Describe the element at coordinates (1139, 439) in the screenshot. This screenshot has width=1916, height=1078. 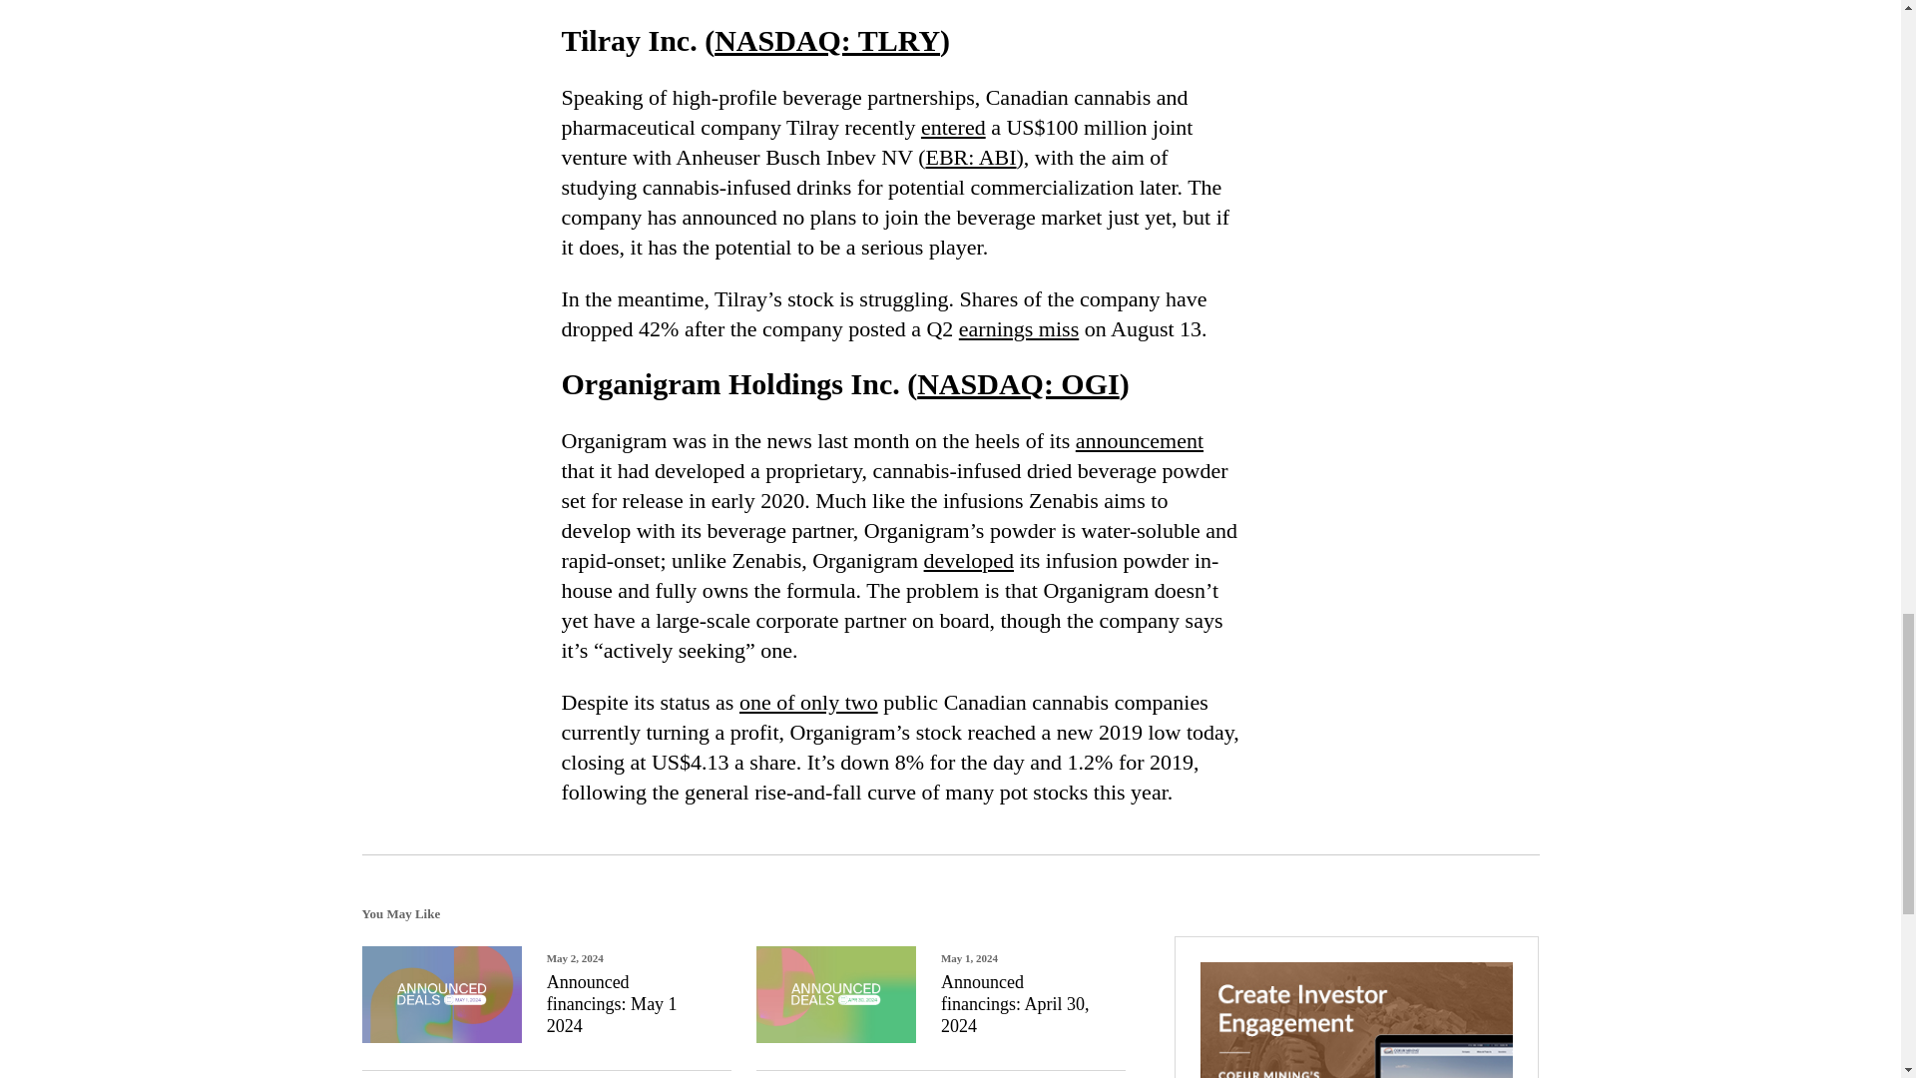
I see `announcement` at that location.